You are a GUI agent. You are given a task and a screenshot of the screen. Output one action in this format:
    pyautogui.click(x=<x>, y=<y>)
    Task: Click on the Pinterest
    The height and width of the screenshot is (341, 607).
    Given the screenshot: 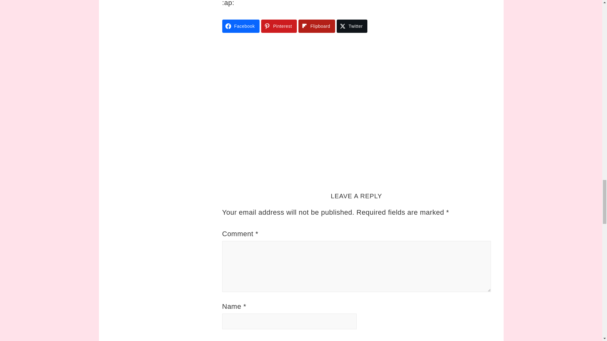 What is the action you would take?
    pyautogui.click(x=279, y=26)
    